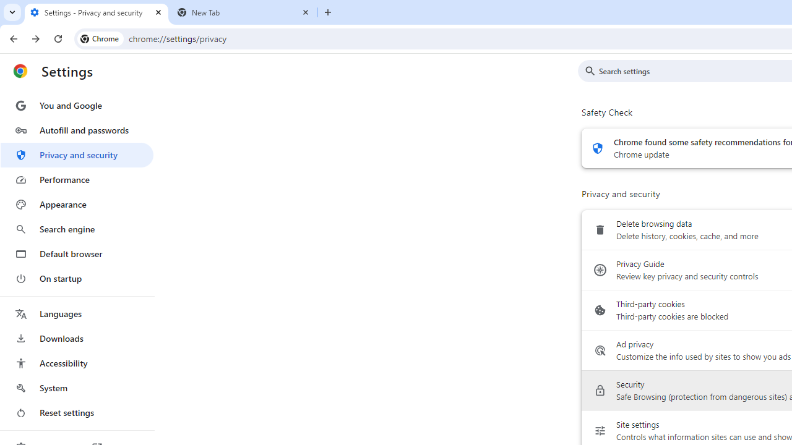 The image size is (792, 445). I want to click on Accessibility, so click(77, 363).